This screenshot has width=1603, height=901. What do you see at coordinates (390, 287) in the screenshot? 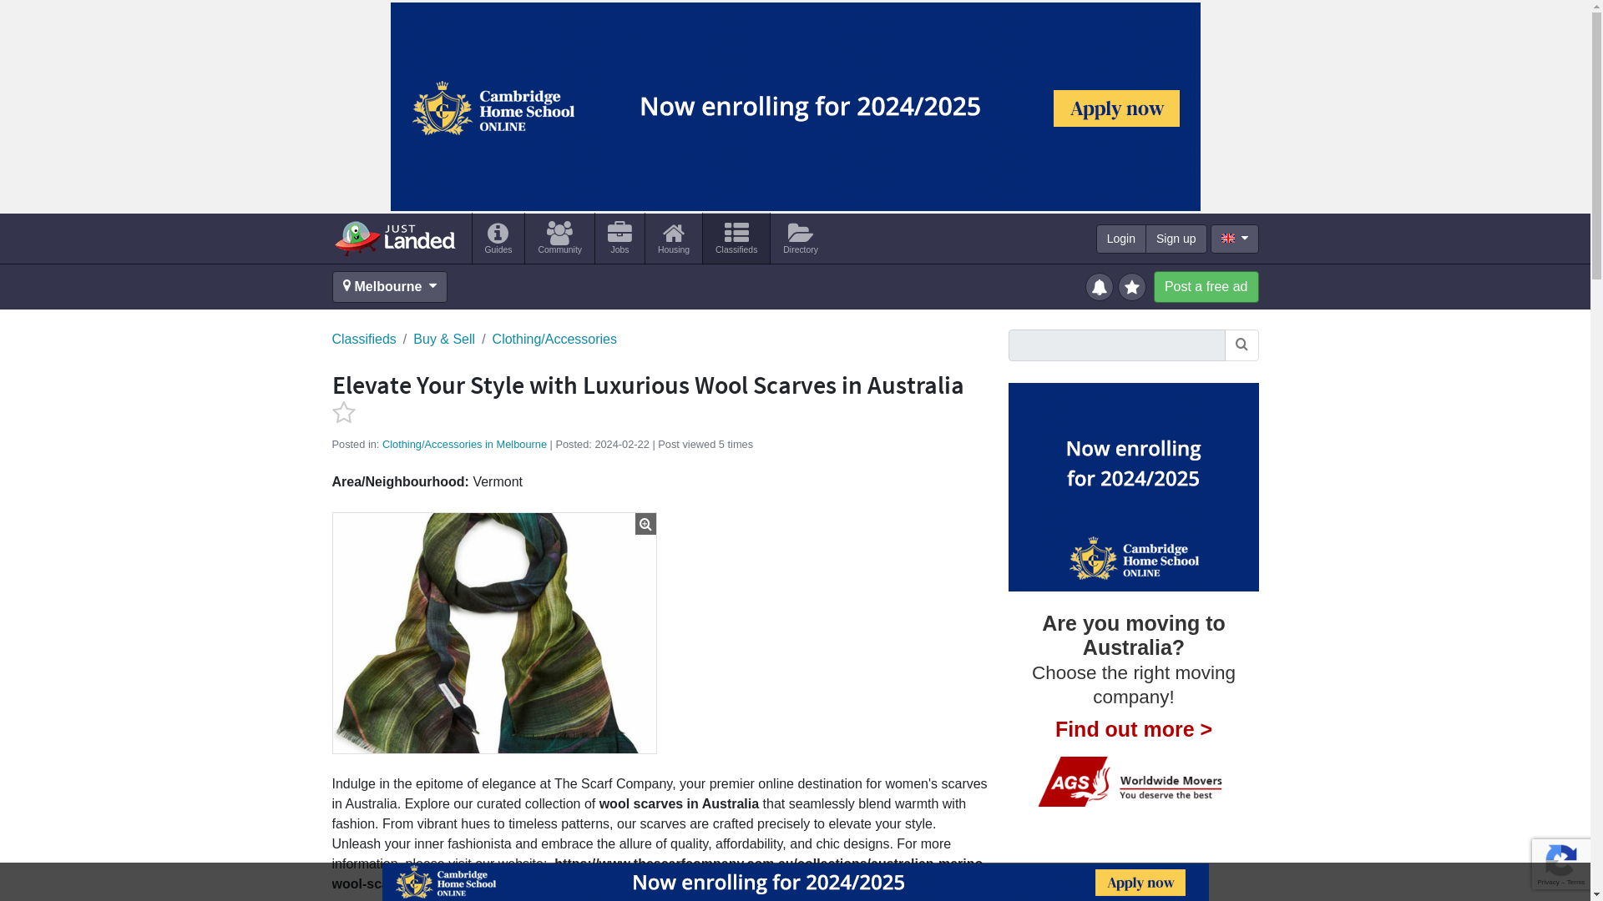
I see `Change location` at bounding box center [390, 287].